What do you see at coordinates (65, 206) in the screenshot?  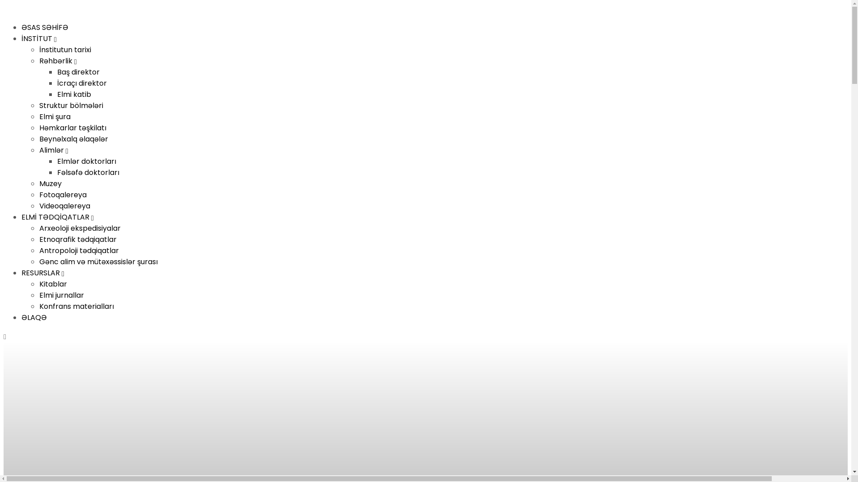 I see `Videoqalereya` at bounding box center [65, 206].